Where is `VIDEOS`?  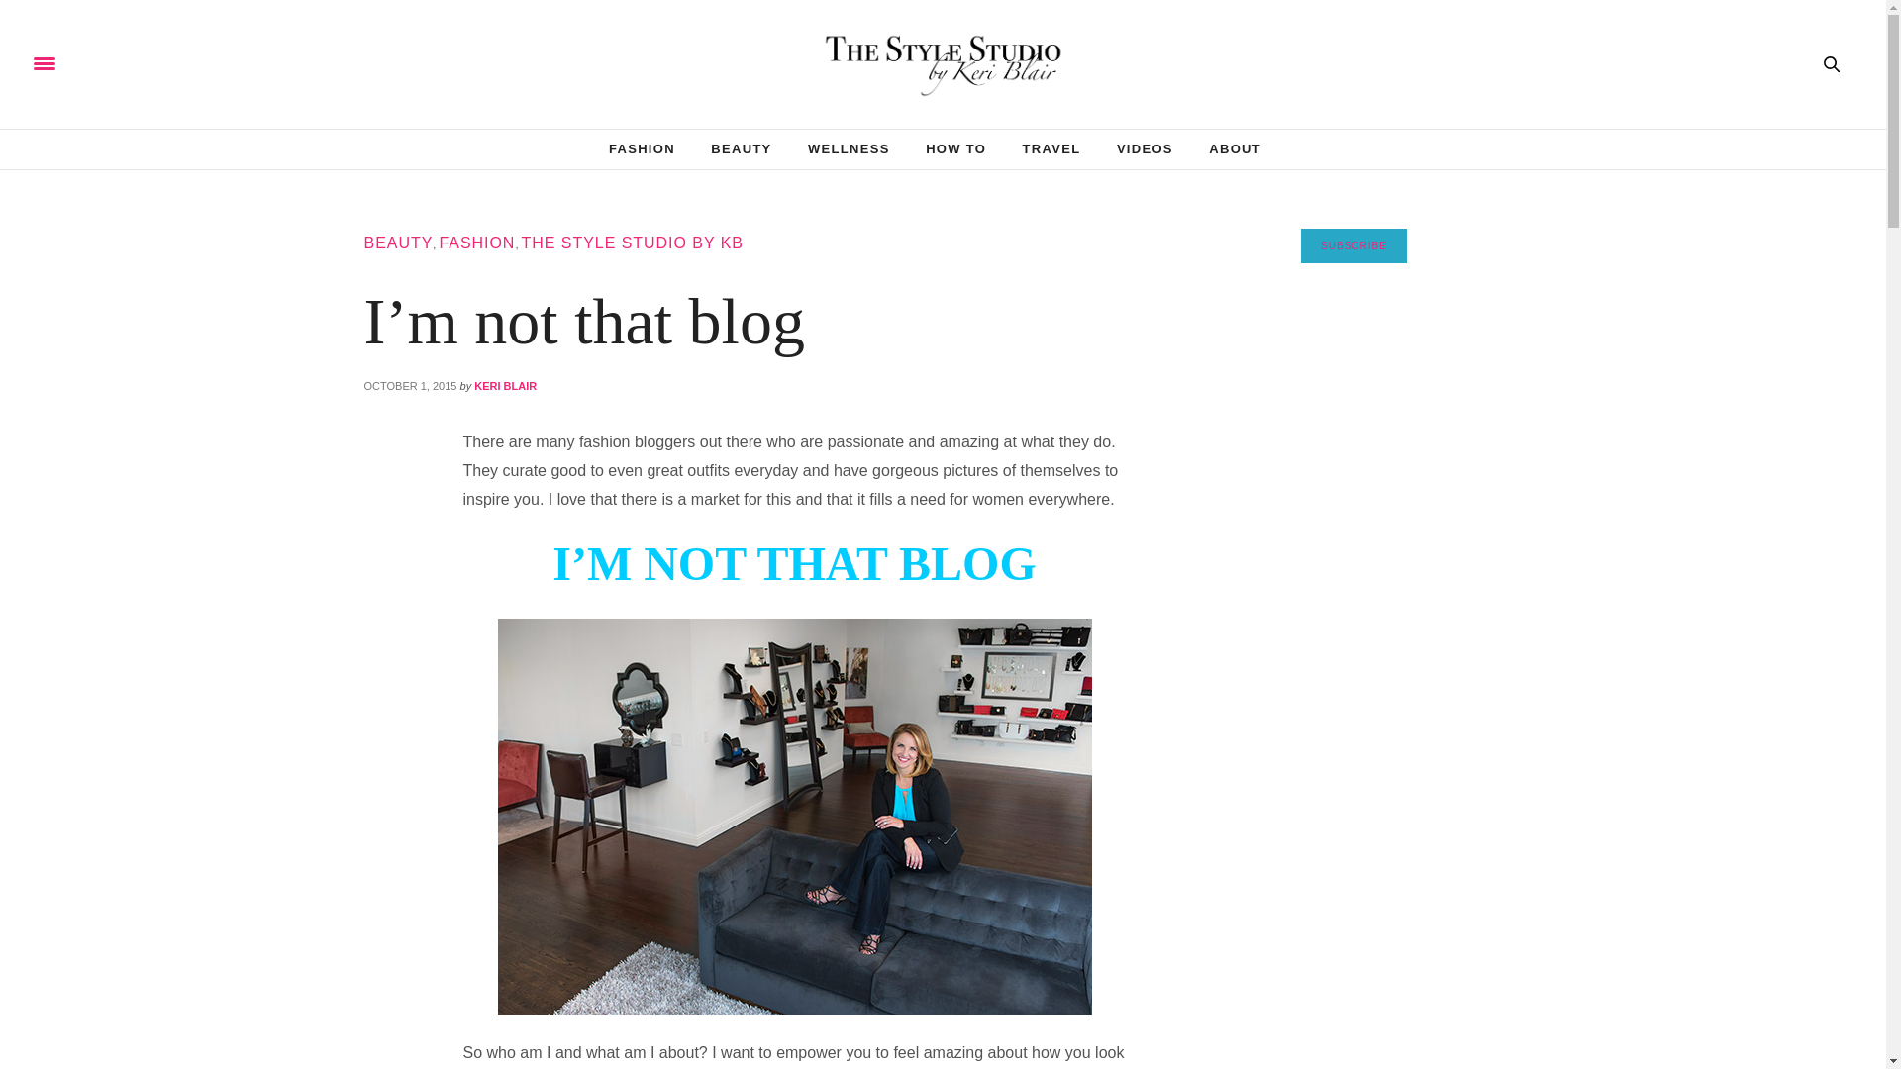
VIDEOS is located at coordinates (1145, 148).